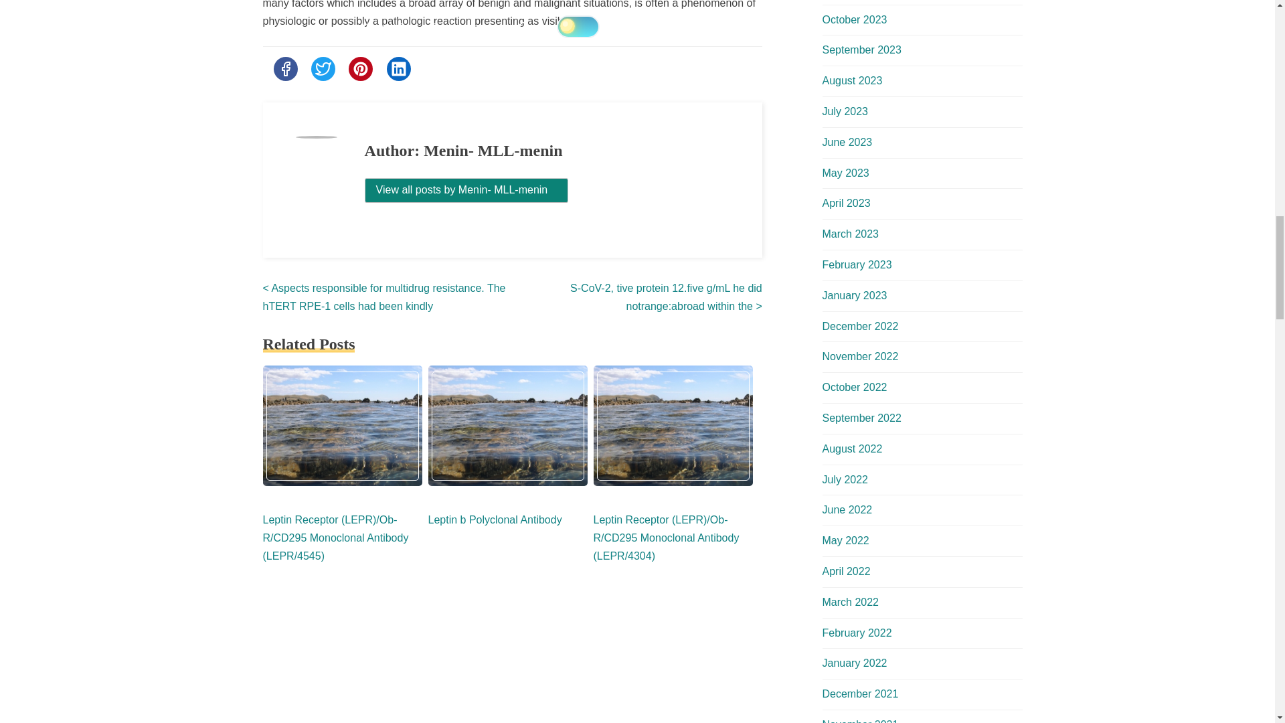 This screenshot has width=1285, height=723. I want to click on Share this post on Pinterest, so click(360, 68).